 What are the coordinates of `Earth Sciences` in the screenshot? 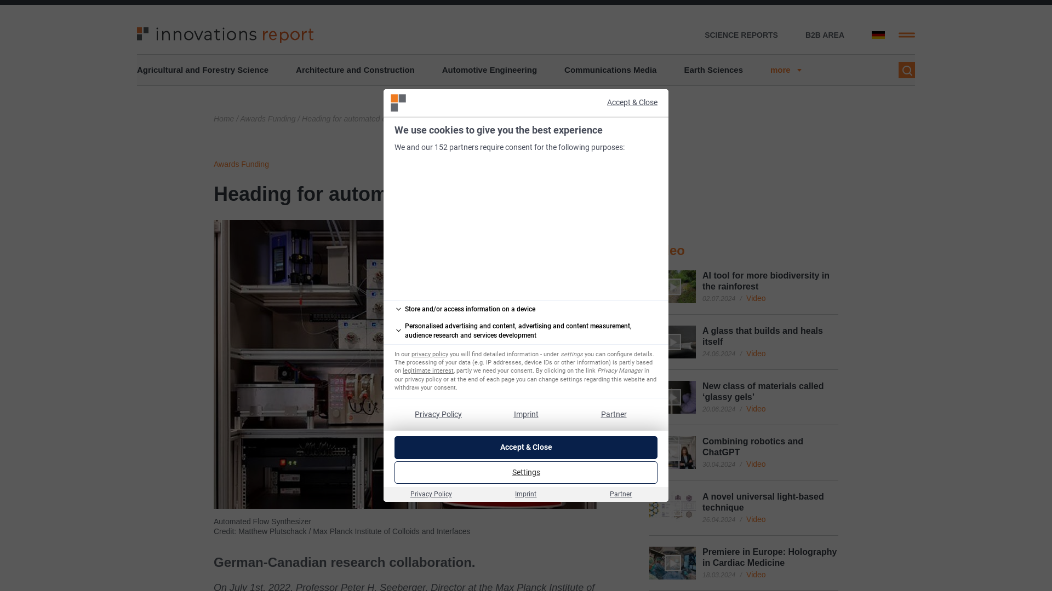 It's located at (713, 70).